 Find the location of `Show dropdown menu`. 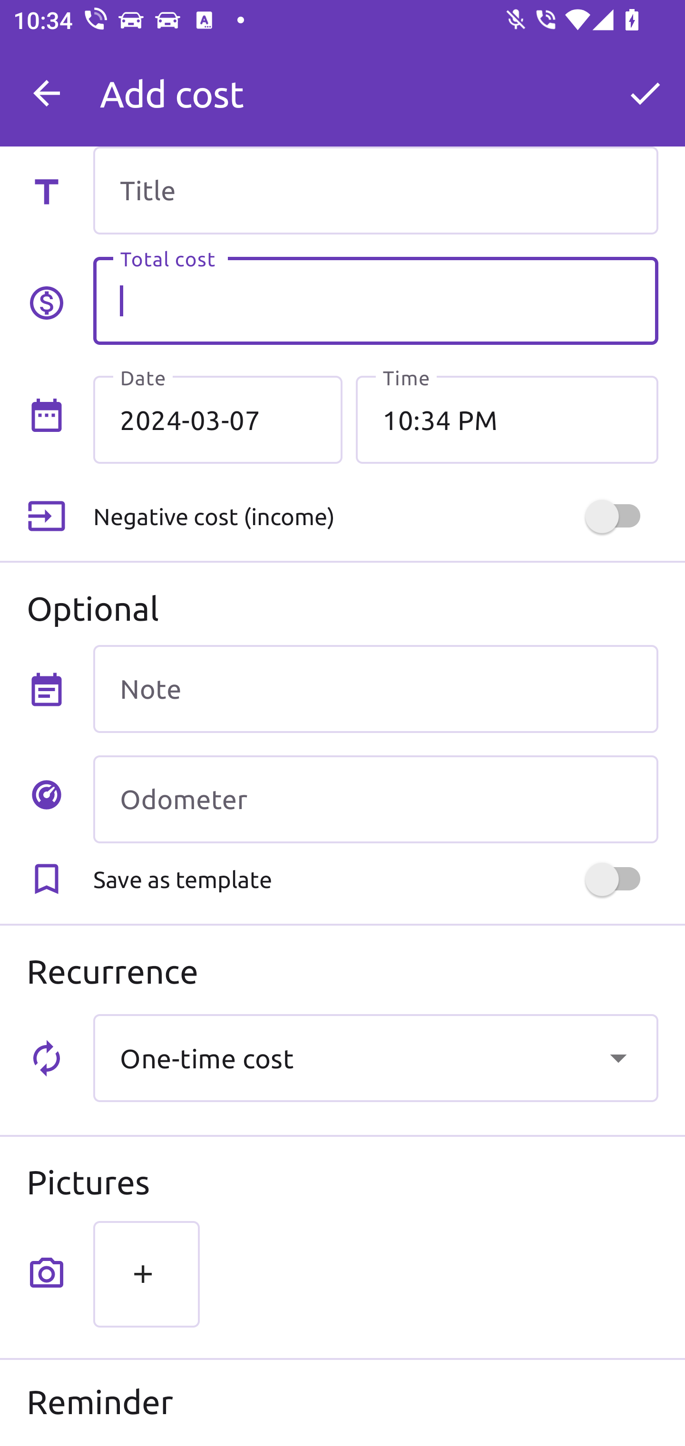

Show dropdown menu is located at coordinates (618, 1058).